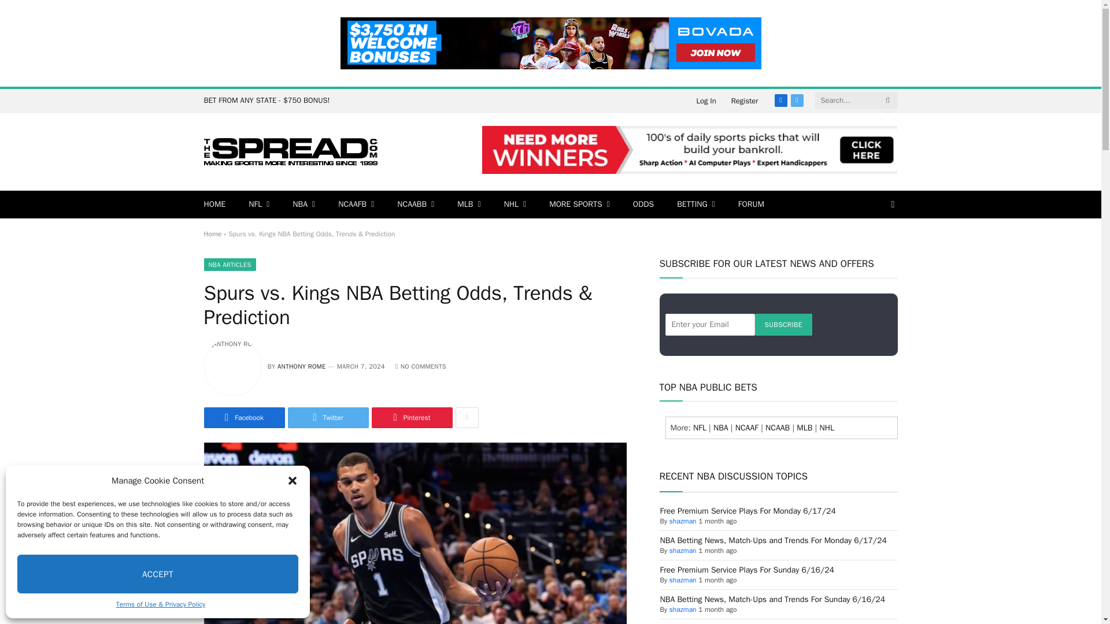 The width and height of the screenshot is (1110, 624). What do you see at coordinates (780, 101) in the screenshot?
I see `Facebook` at bounding box center [780, 101].